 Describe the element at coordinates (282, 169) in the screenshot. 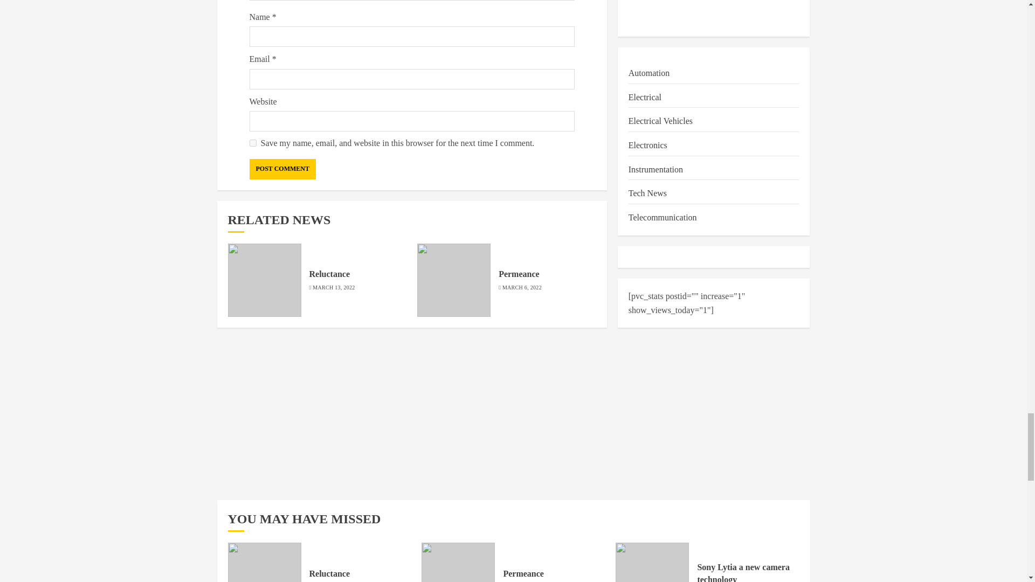

I see `Post Comment` at that location.